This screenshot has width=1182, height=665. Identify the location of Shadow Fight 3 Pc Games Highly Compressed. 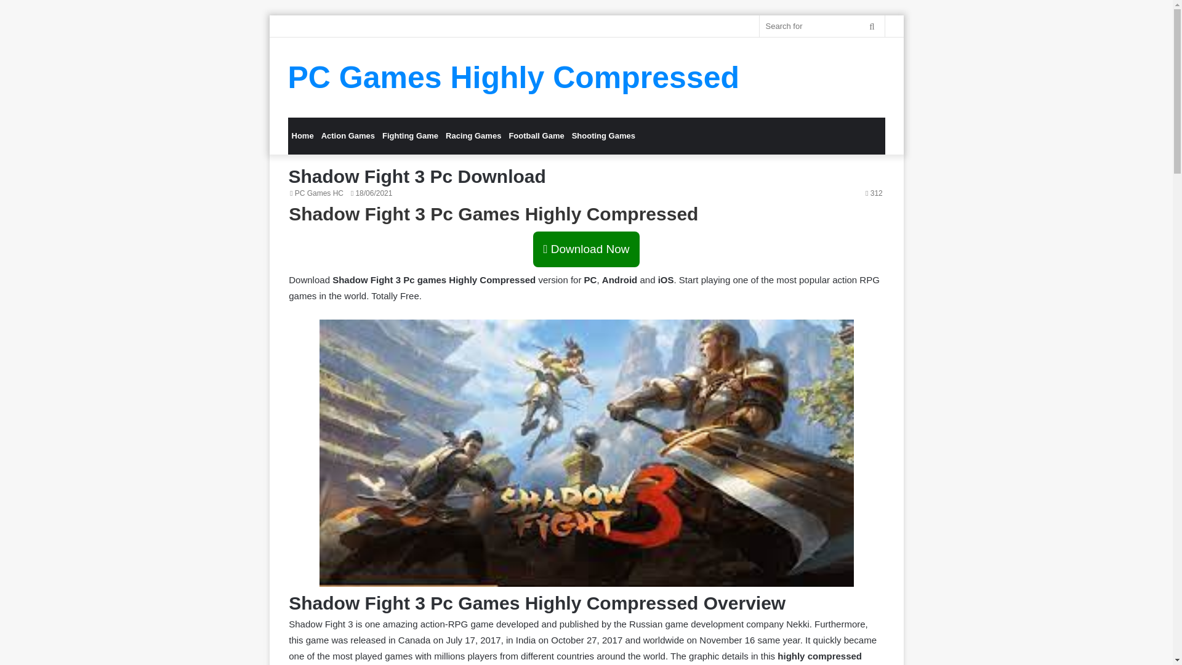
(493, 213).